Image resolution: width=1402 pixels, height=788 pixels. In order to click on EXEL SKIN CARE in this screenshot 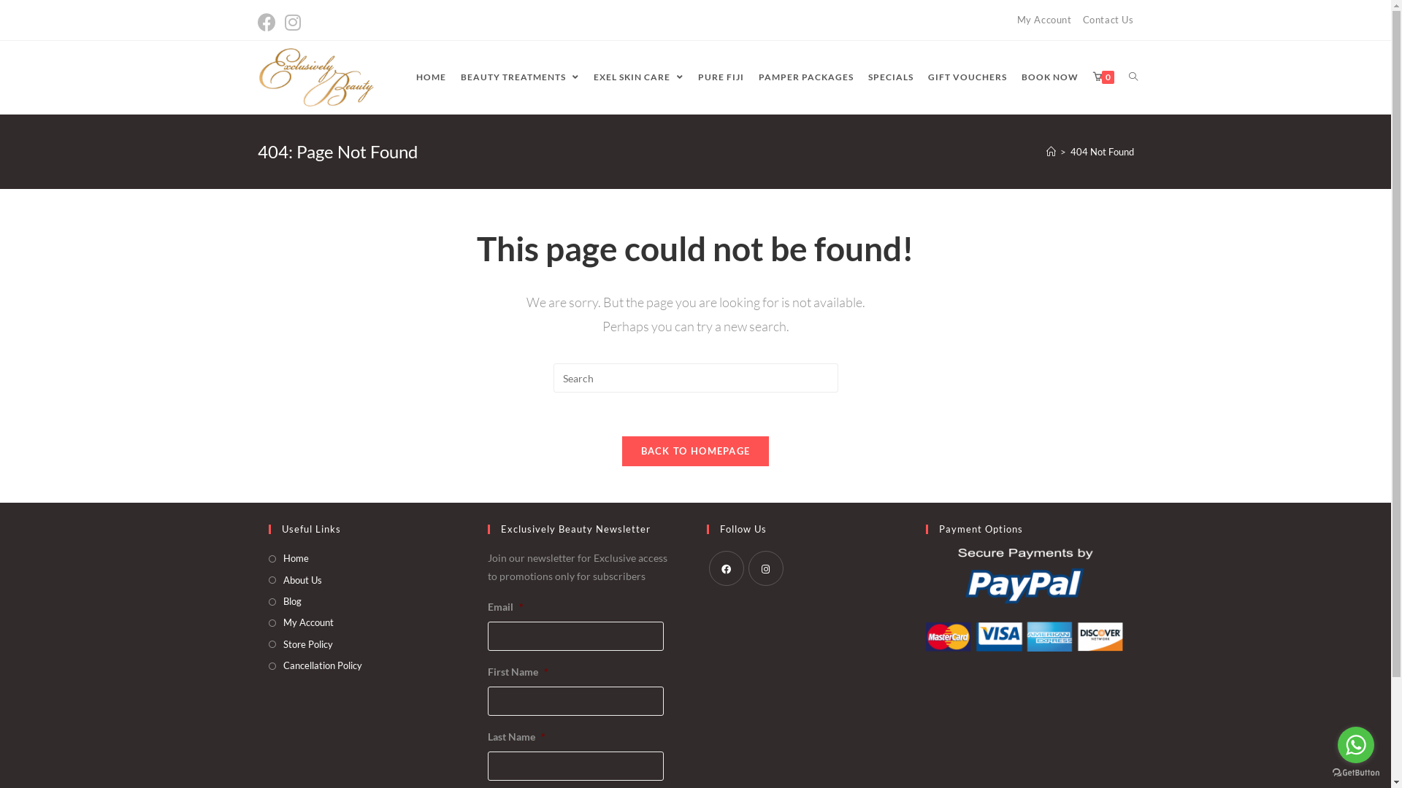, I will do `click(638, 77)`.